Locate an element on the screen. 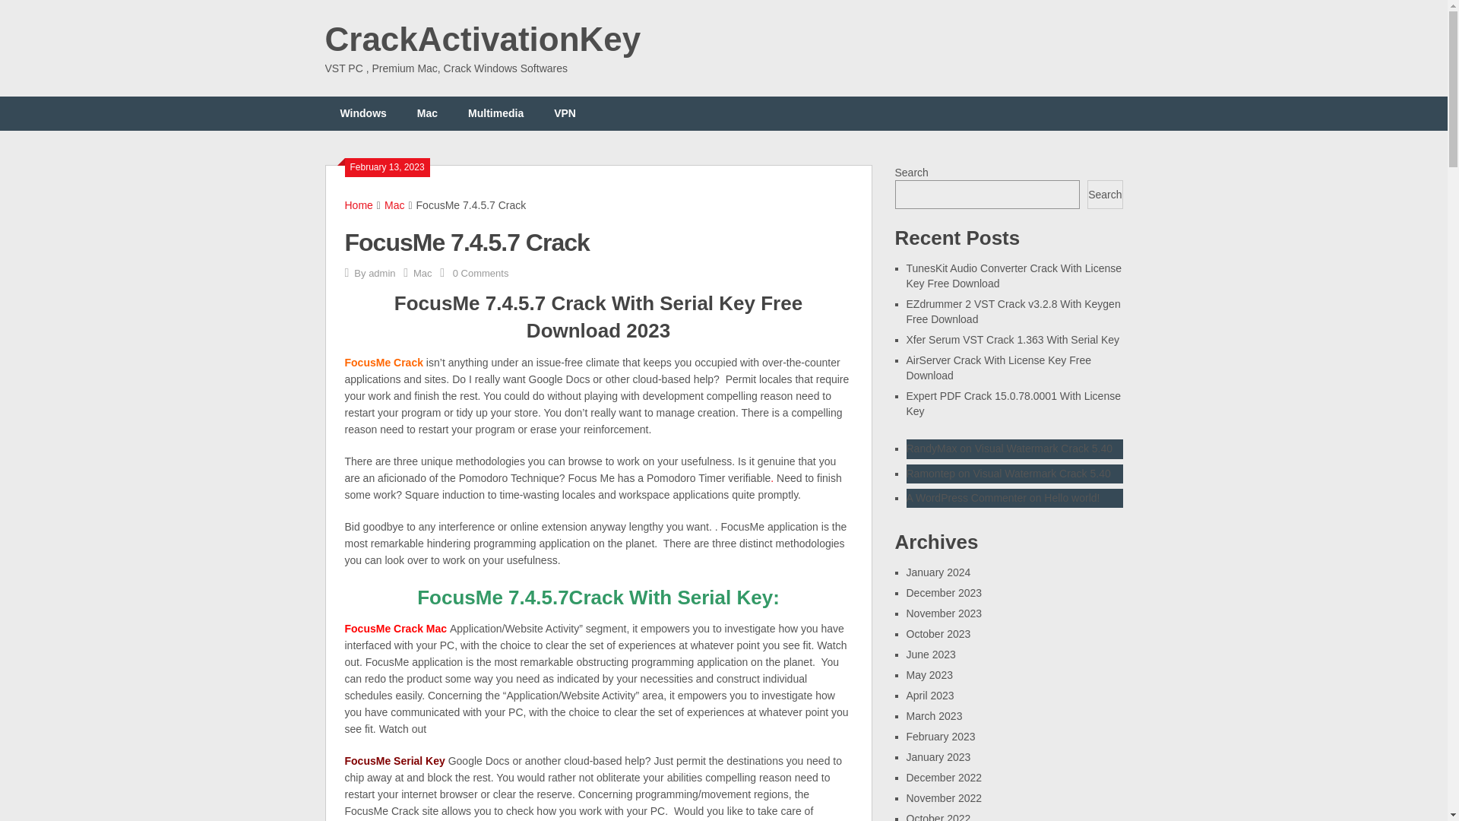  AirServer Crack With License Key Free Download is located at coordinates (999, 368).